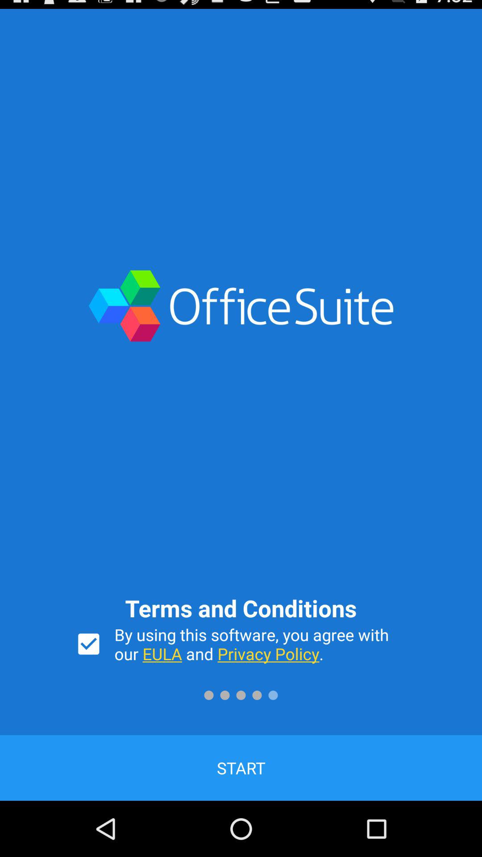 The image size is (482, 857). I want to click on choose by using this icon, so click(261, 644).